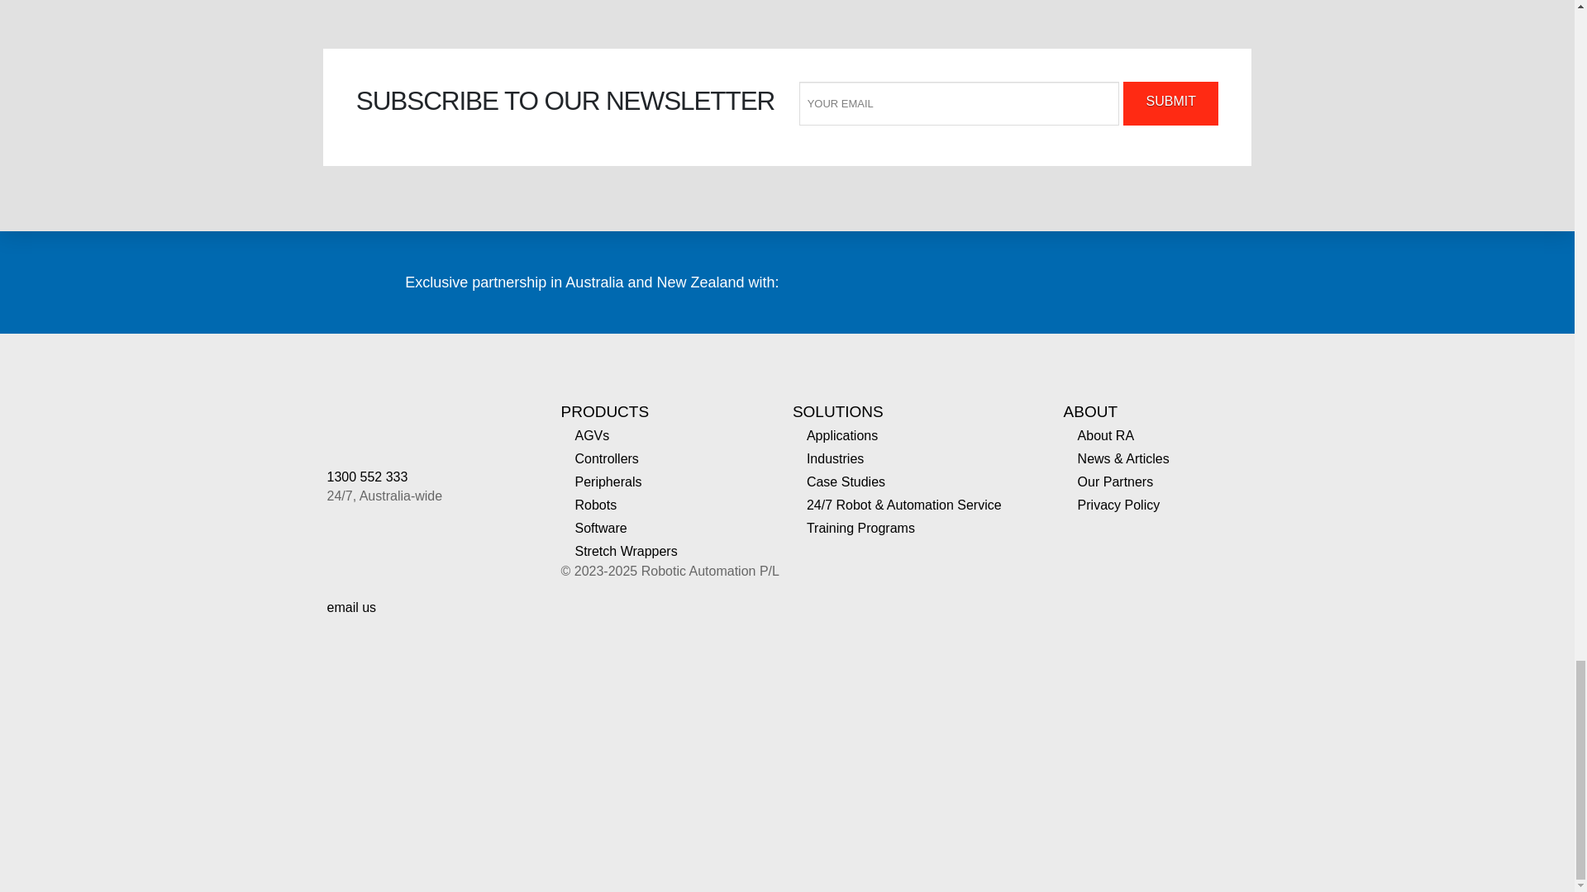 The width and height of the screenshot is (1587, 892). Describe the element at coordinates (367, 477) in the screenshot. I see `1300 552 333` at that location.